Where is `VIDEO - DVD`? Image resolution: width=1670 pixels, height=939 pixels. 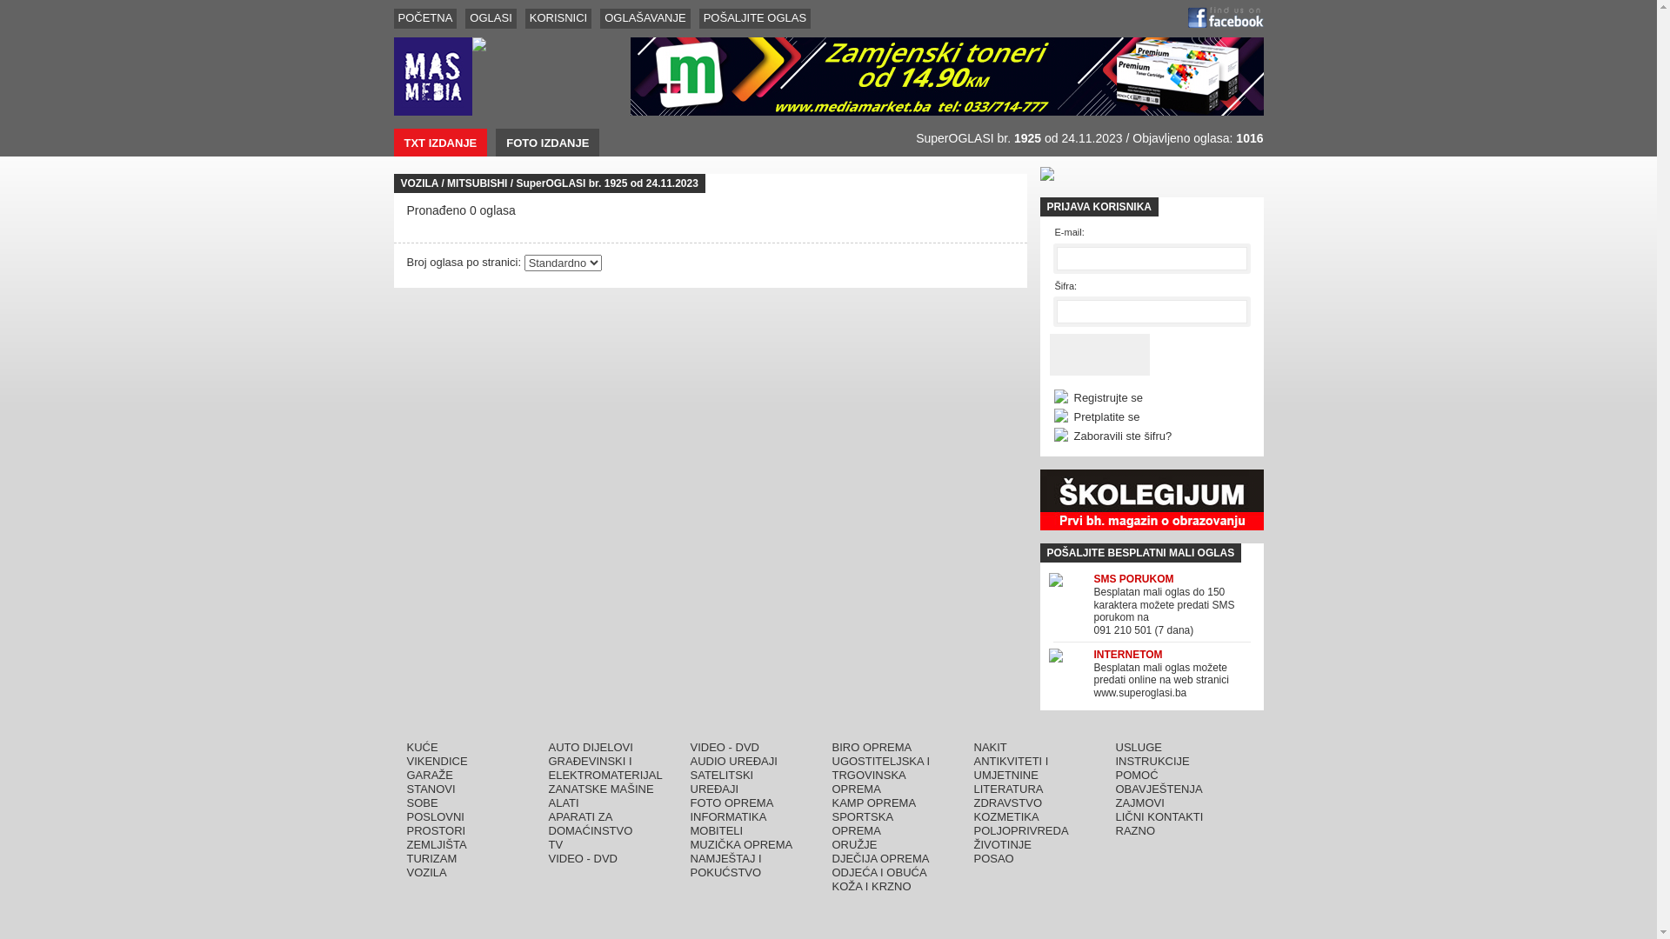
VIDEO - DVD is located at coordinates (583, 859).